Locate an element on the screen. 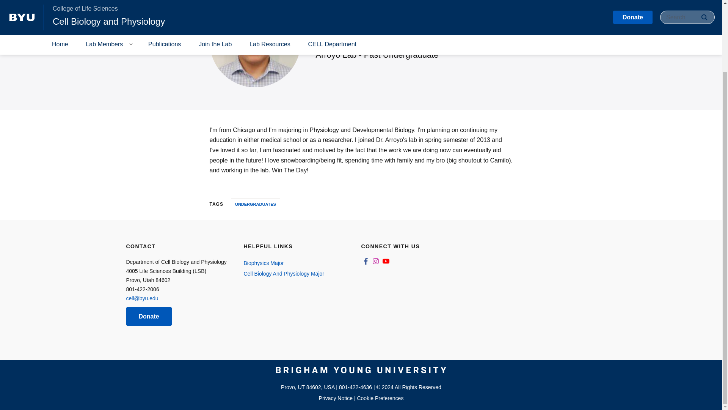 The width and height of the screenshot is (728, 410). Privacy Notice is located at coordinates (335, 398).